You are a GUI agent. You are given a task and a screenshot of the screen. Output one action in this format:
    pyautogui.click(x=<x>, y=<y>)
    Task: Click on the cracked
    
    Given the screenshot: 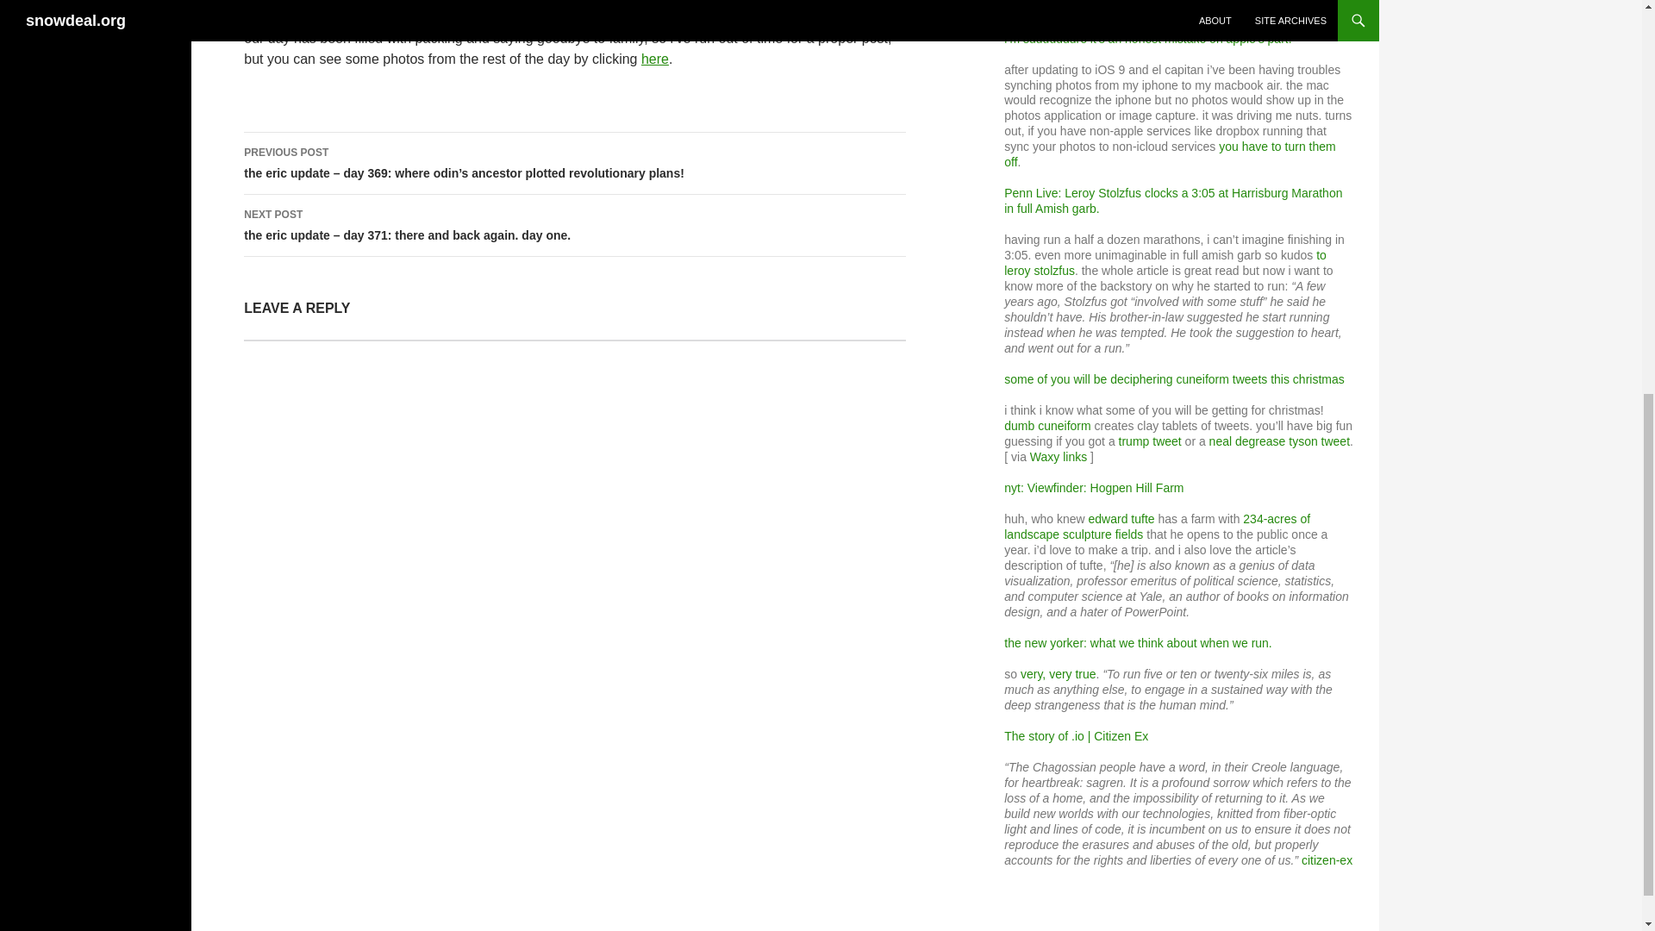 What is the action you would take?
    pyautogui.click(x=1189, y=8)
    